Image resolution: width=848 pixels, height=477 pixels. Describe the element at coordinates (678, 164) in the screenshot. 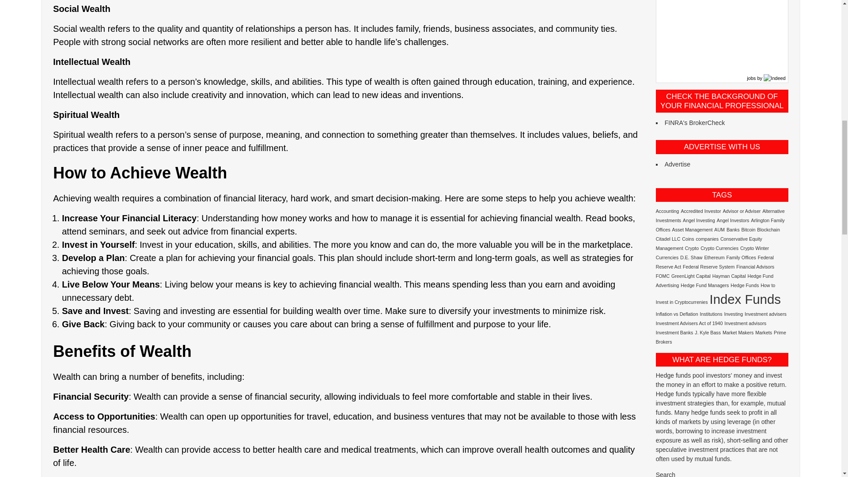

I see `Advertise` at that location.